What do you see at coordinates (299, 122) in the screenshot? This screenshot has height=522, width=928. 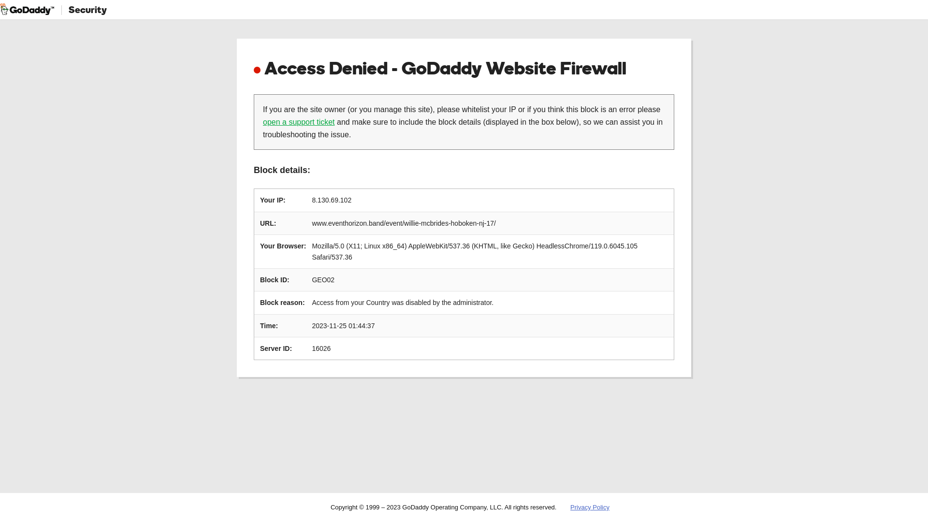 I see `open a support ticket` at bounding box center [299, 122].